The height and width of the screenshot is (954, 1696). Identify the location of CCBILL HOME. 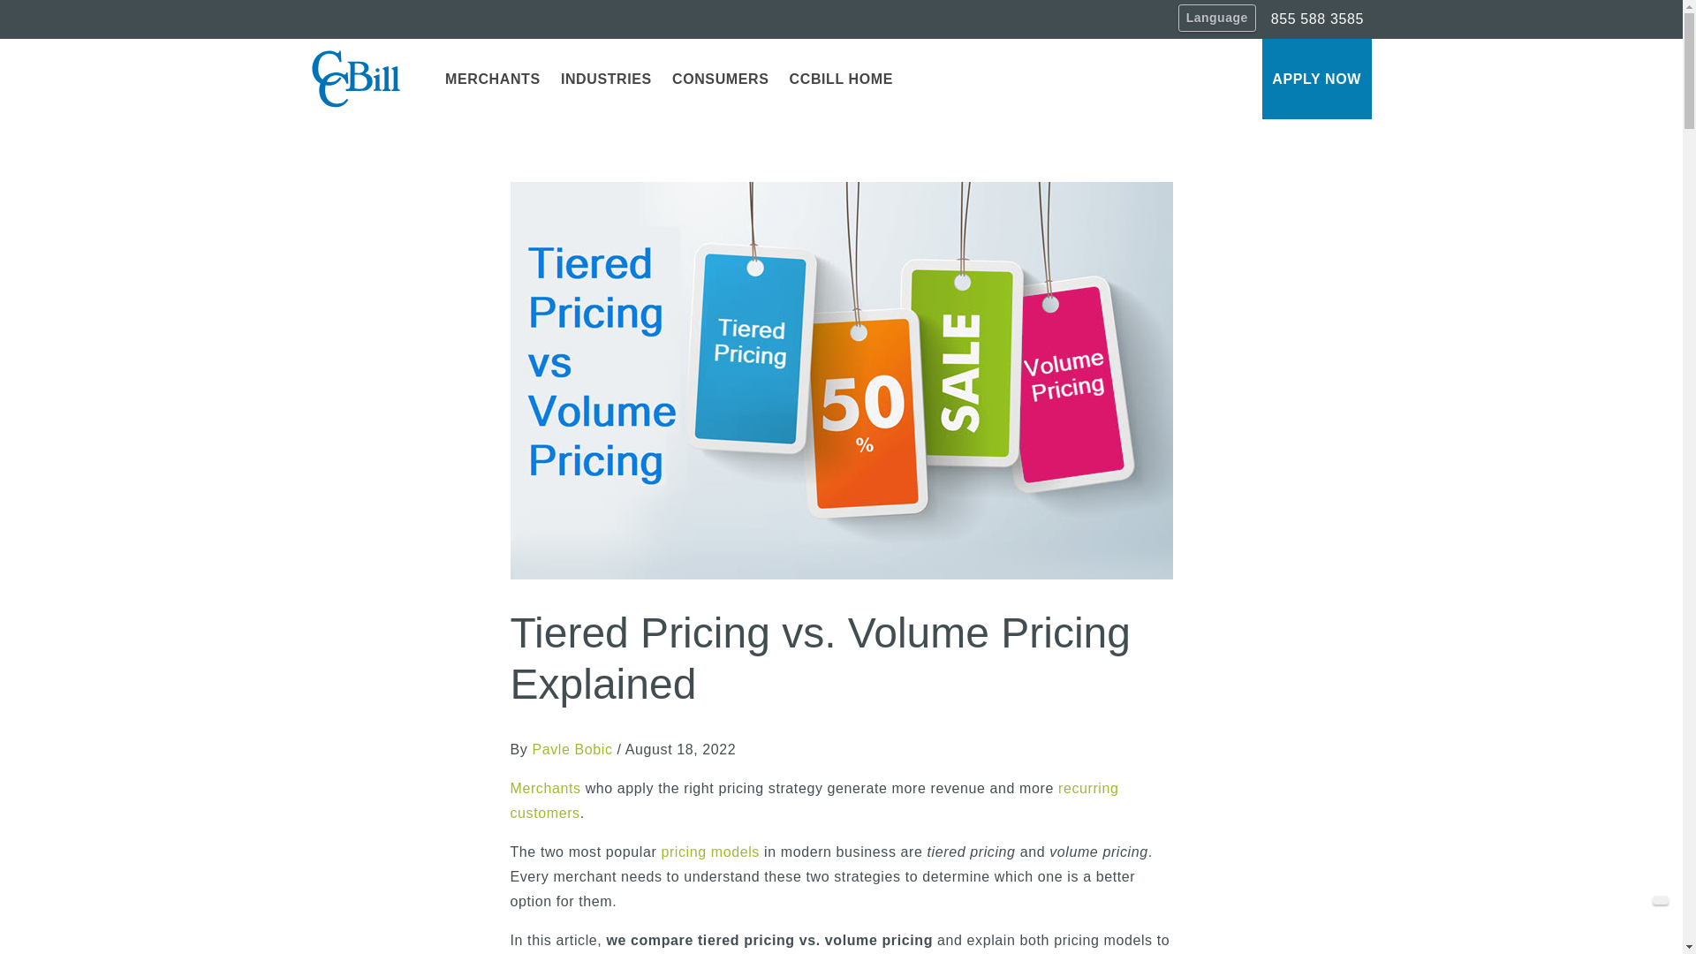
(841, 78).